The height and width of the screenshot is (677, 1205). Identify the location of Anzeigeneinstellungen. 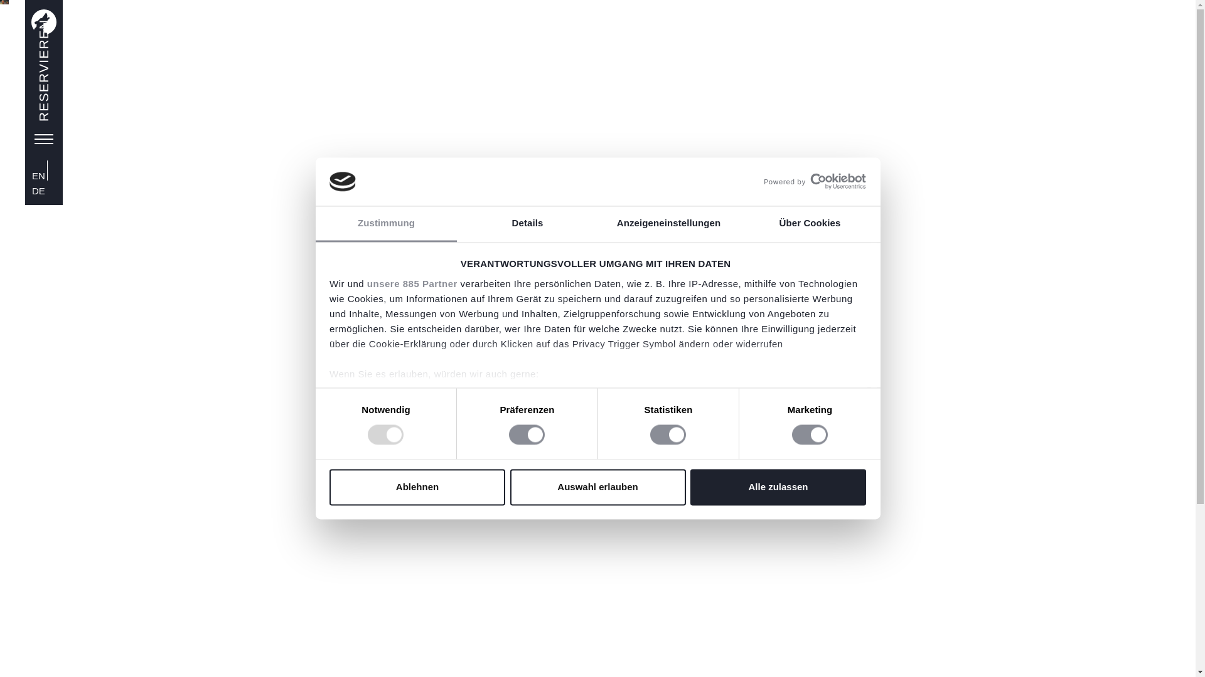
(668, 224).